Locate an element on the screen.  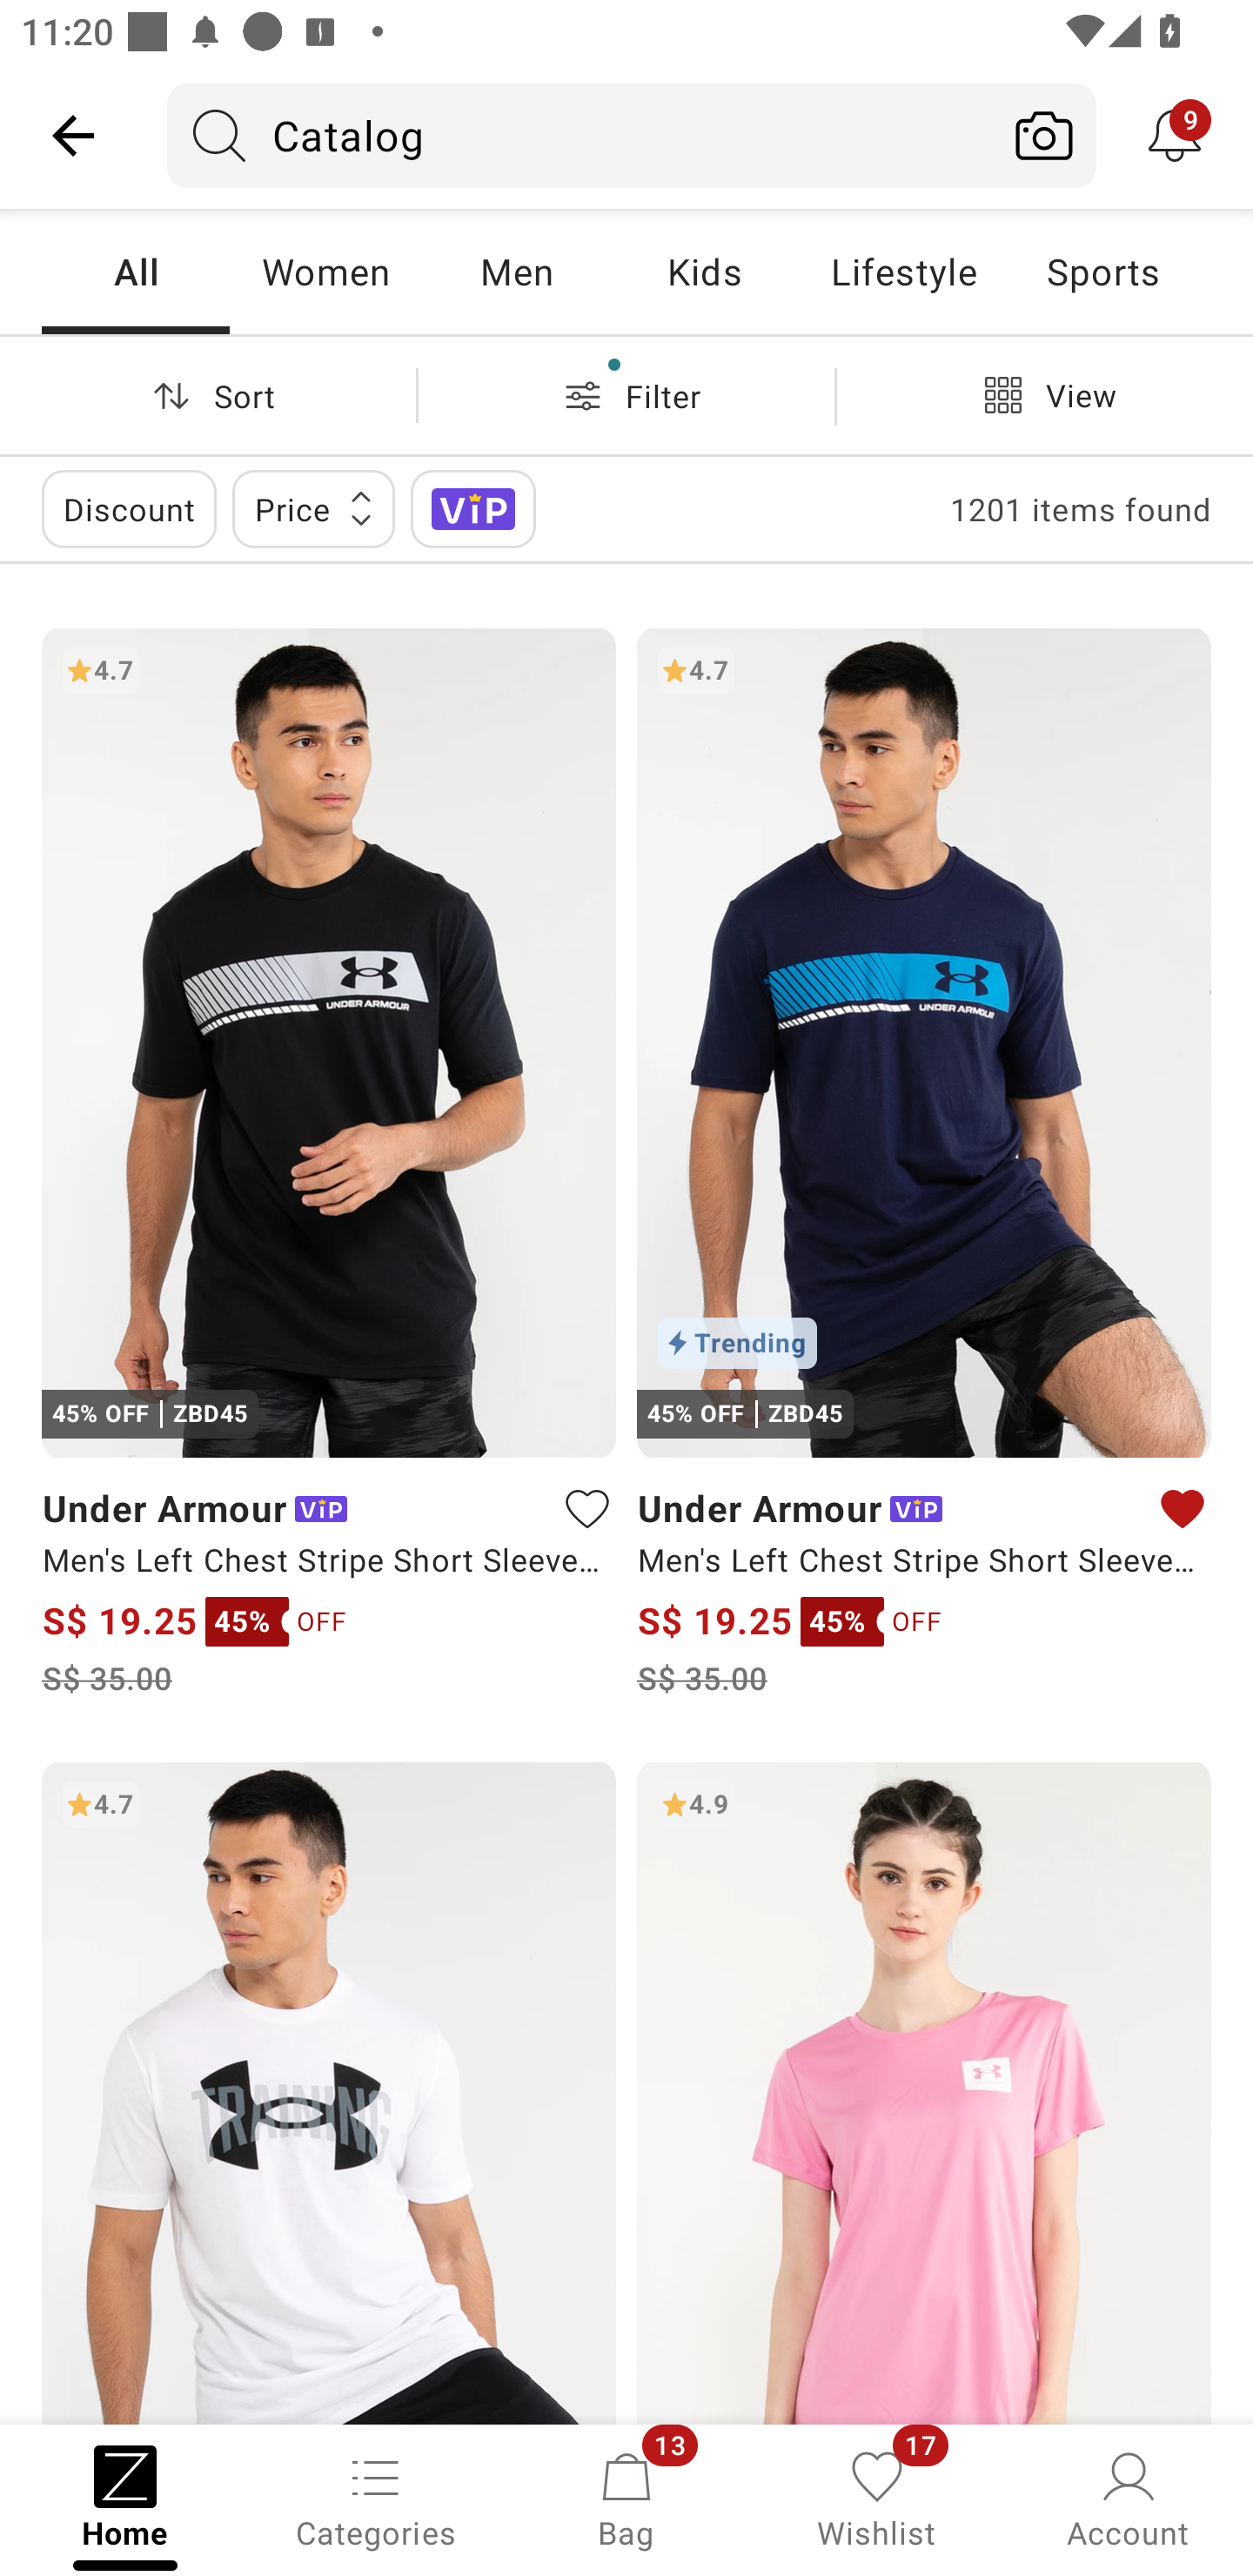
Sports is located at coordinates (1102, 272).